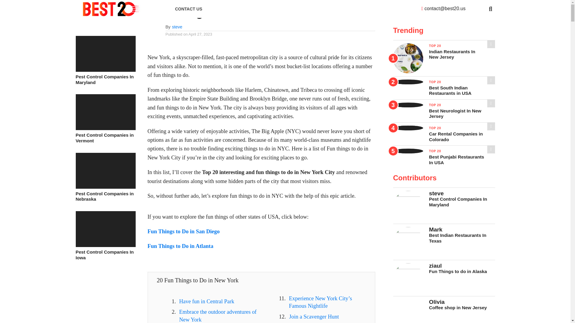  Describe the element at coordinates (105, 255) in the screenshot. I see `Pest Control Companies In Iowa` at that location.